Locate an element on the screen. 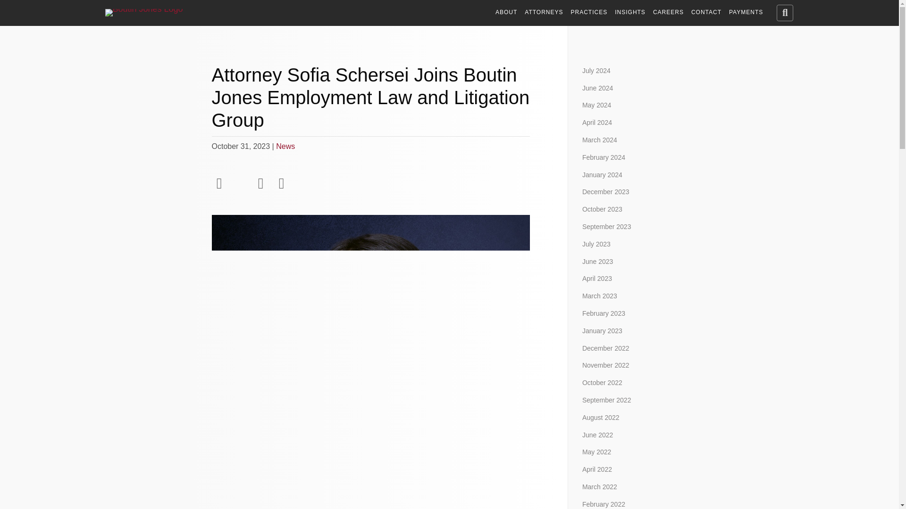 This screenshot has width=906, height=509. ABOUT is located at coordinates (506, 12).